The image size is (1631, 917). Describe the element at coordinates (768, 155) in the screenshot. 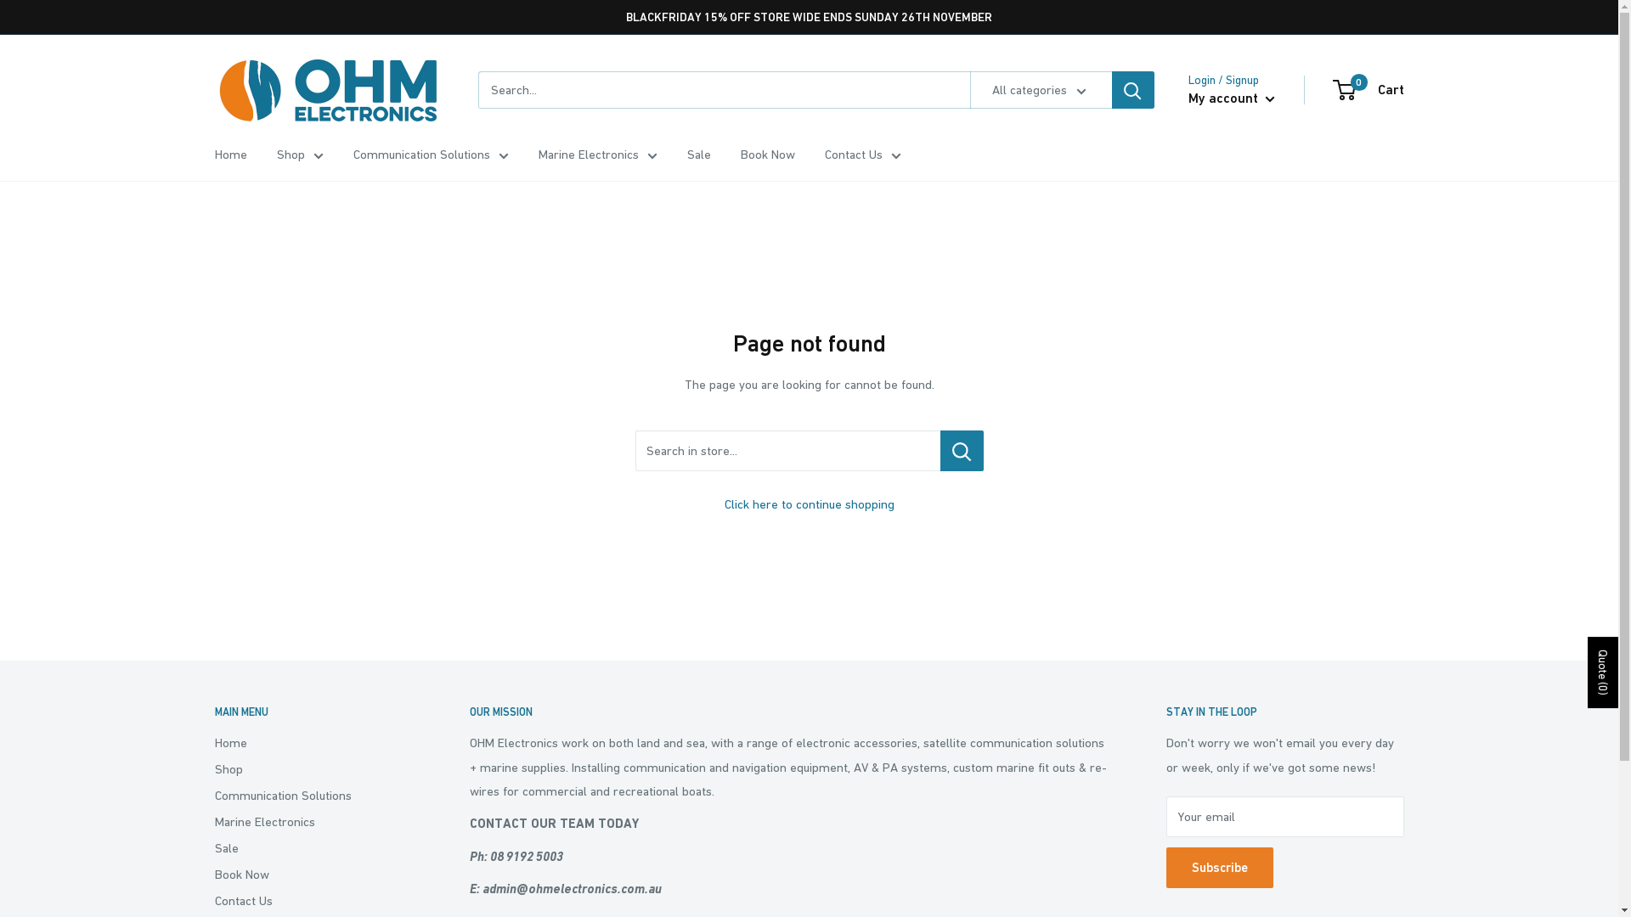

I see `Book Now` at that location.